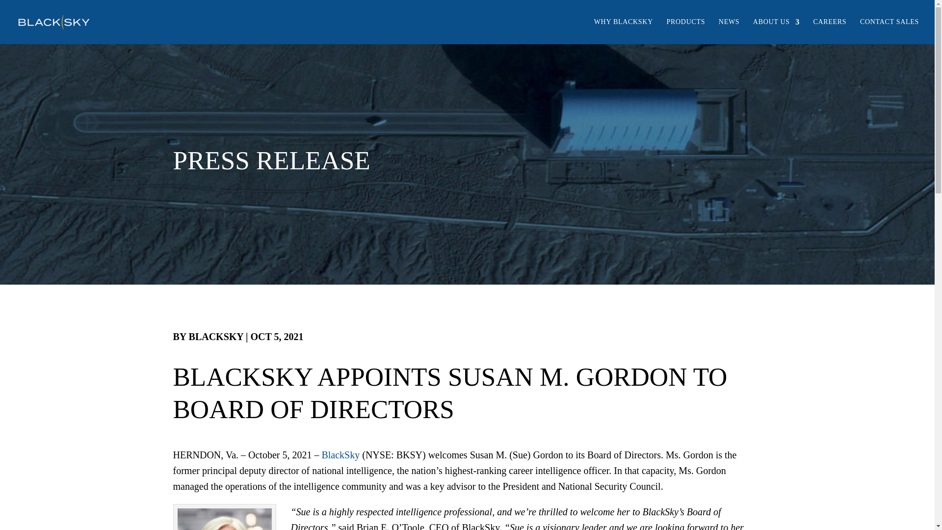 This screenshot has height=530, width=942. What do you see at coordinates (392, 334) in the screenshot?
I see `Send` at bounding box center [392, 334].